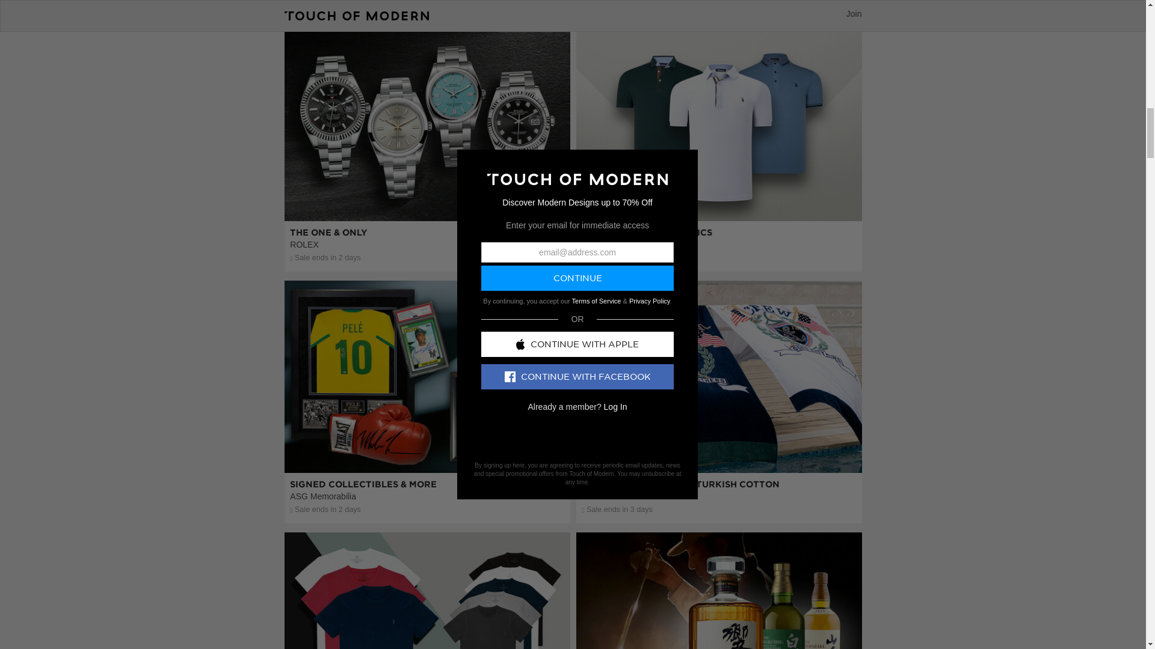 This screenshot has height=649, width=1155. What do you see at coordinates (427, 636) in the screenshot?
I see `The Best In Basics` at bounding box center [427, 636].